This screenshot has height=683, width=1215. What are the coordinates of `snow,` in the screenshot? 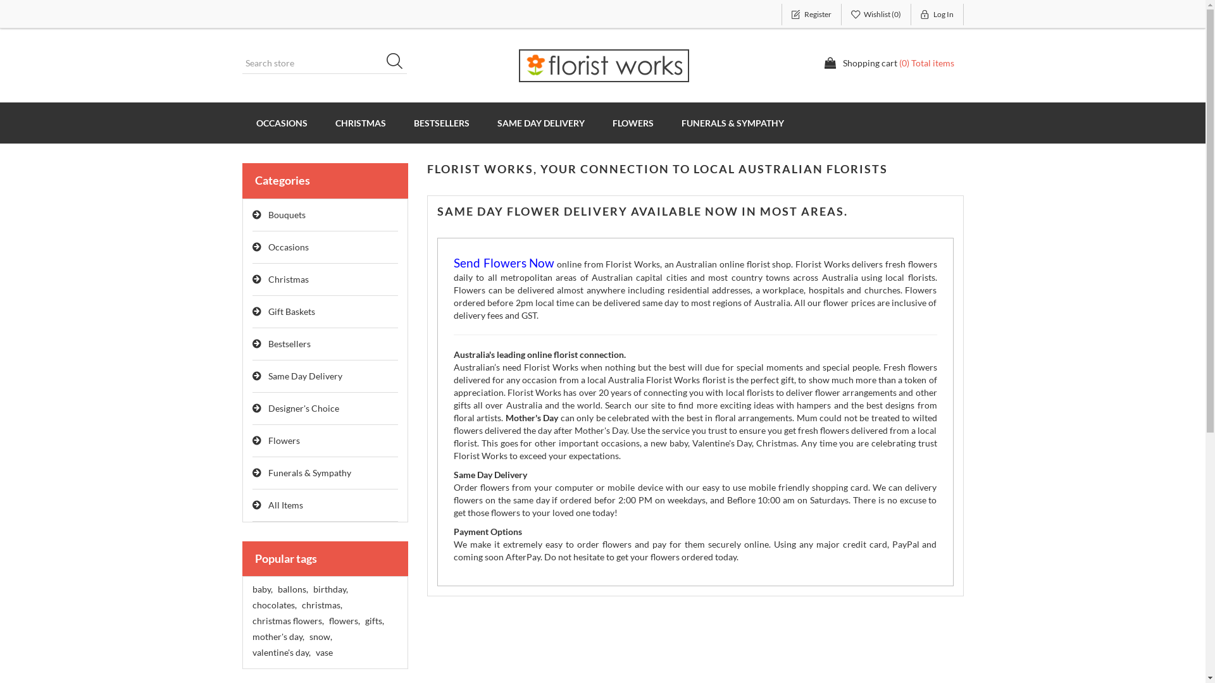 It's located at (320, 637).